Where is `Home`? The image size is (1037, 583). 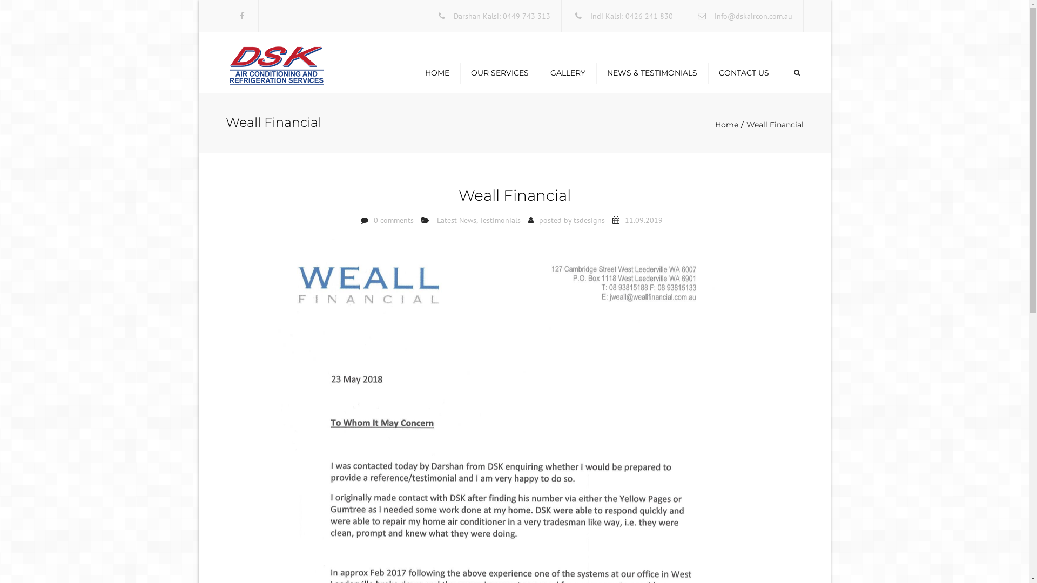
Home is located at coordinates (731, 125).